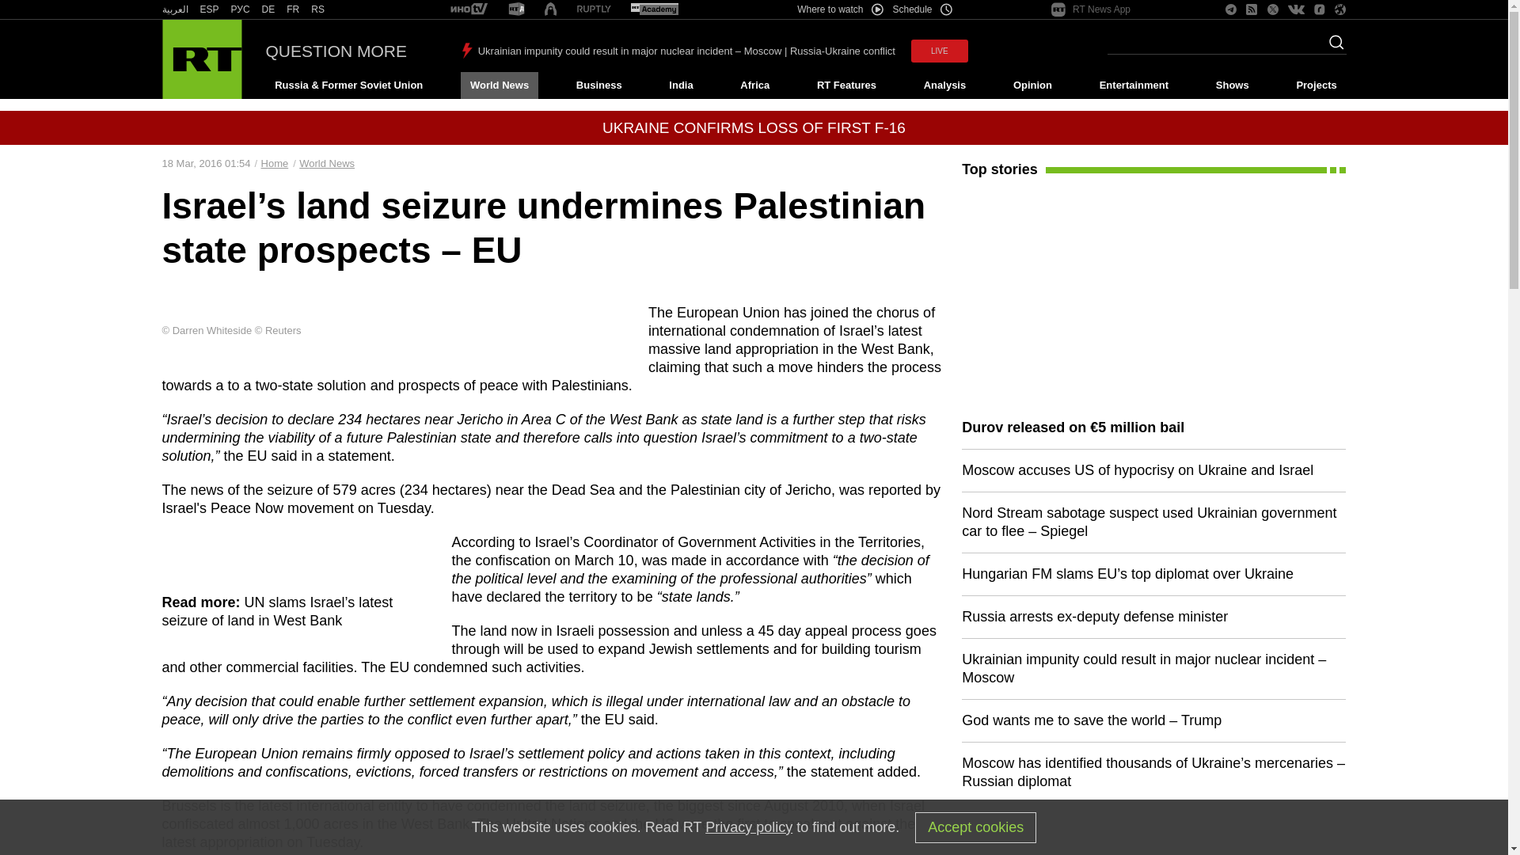  What do you see at coordinates (923, 9) in the screenshot?
I see `Schedule` at bounding box center [923, 9].